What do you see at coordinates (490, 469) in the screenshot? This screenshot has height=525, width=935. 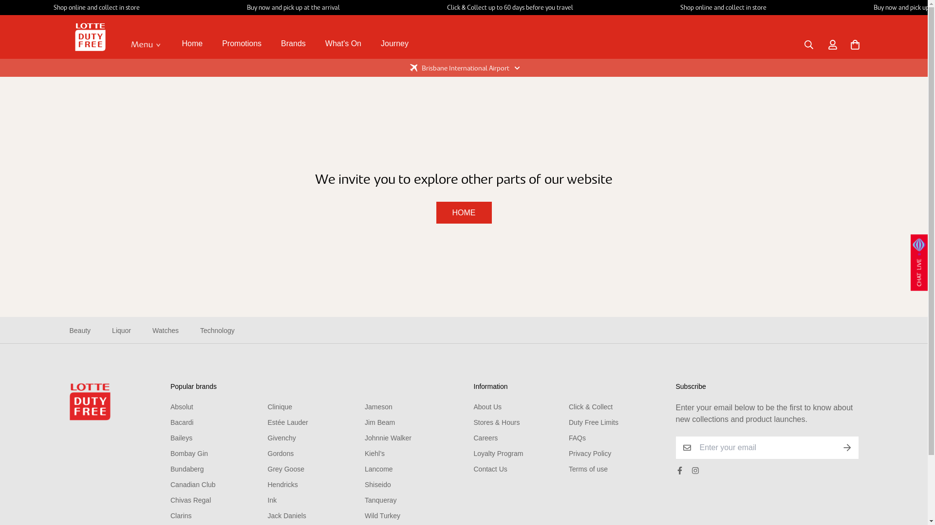 I see `Contact Us` at bounding box center [490, 469].